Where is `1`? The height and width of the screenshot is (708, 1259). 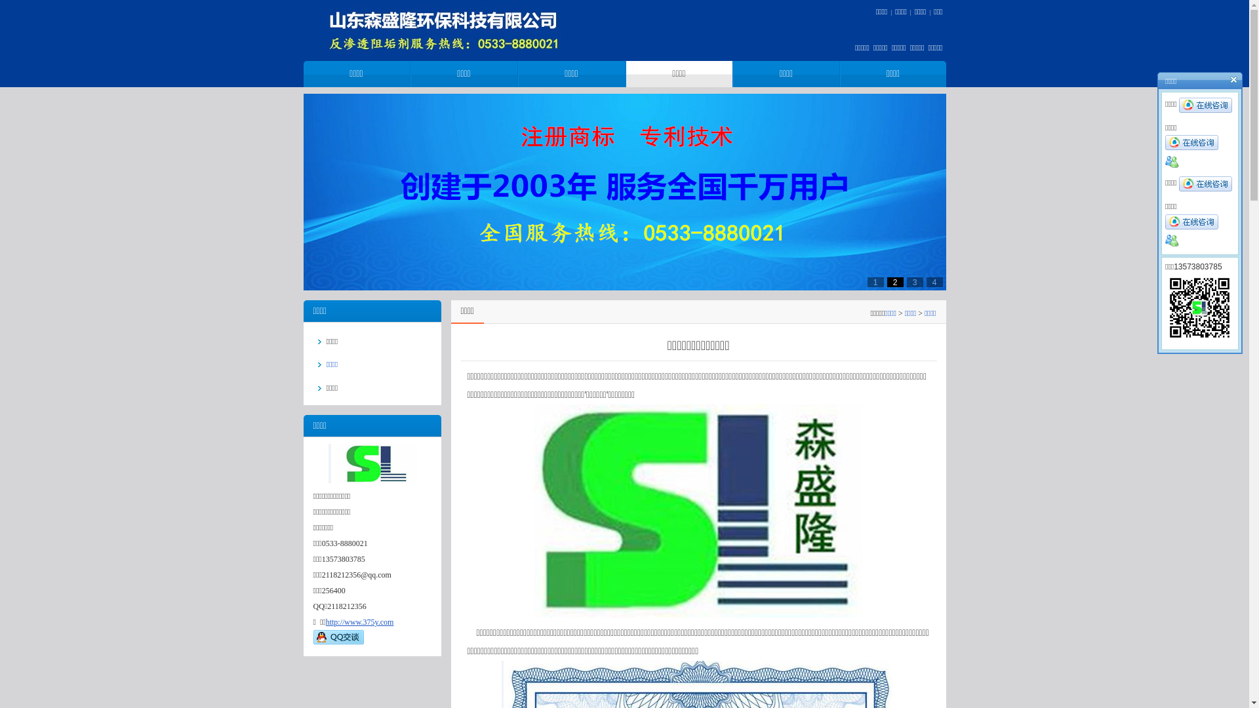
1 is located at coordinates (875, 283).